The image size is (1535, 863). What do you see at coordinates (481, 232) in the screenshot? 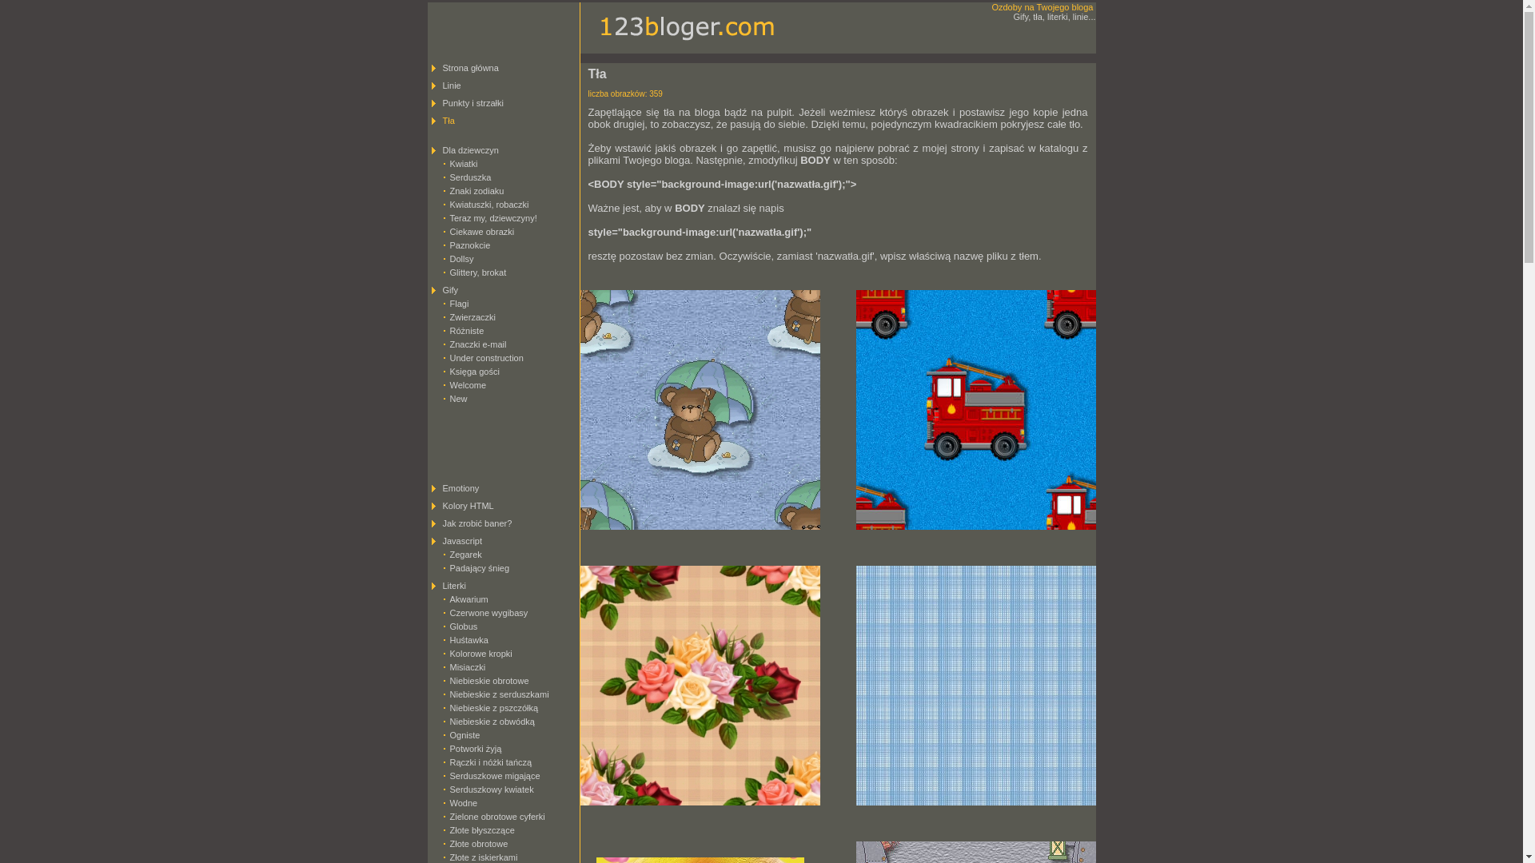
I see `Ciekawe obrazki` at bounding box center [481, 232].